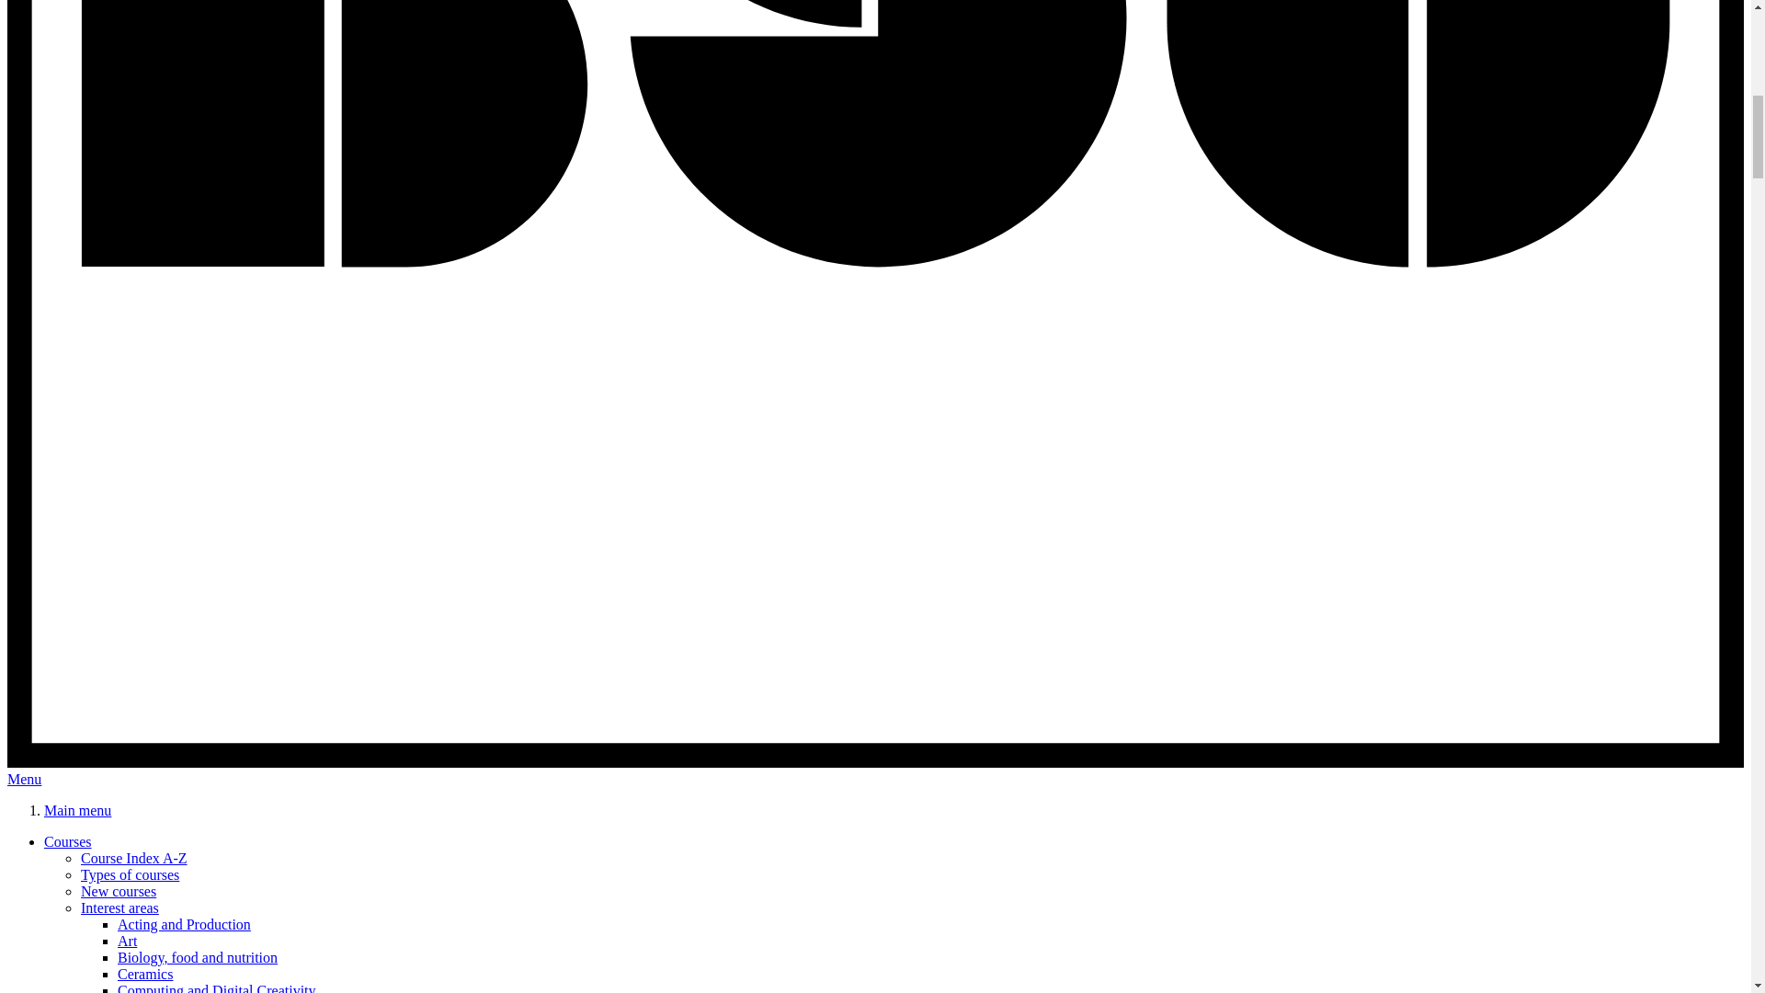 The height and width of the screenshot is (993, 1765). Describe the element at coordinates (134, 857) in the screenshot. I see `Course Index A-Z` at that location.